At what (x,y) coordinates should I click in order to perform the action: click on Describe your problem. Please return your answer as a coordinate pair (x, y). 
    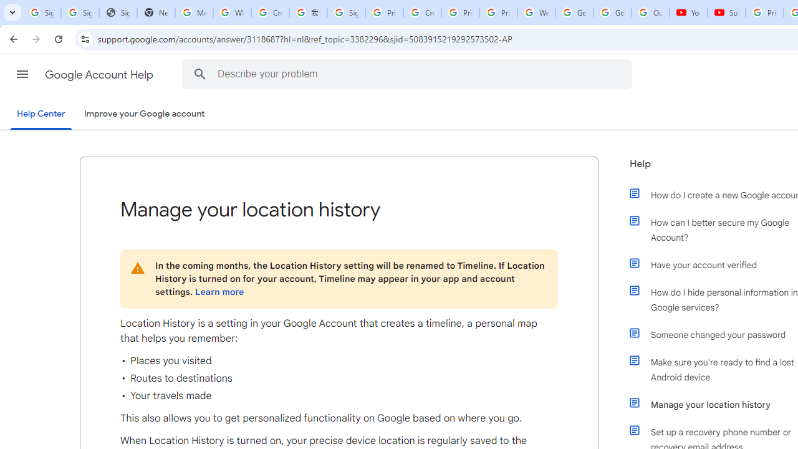
    Looking at the image, I should click on (409, 74).